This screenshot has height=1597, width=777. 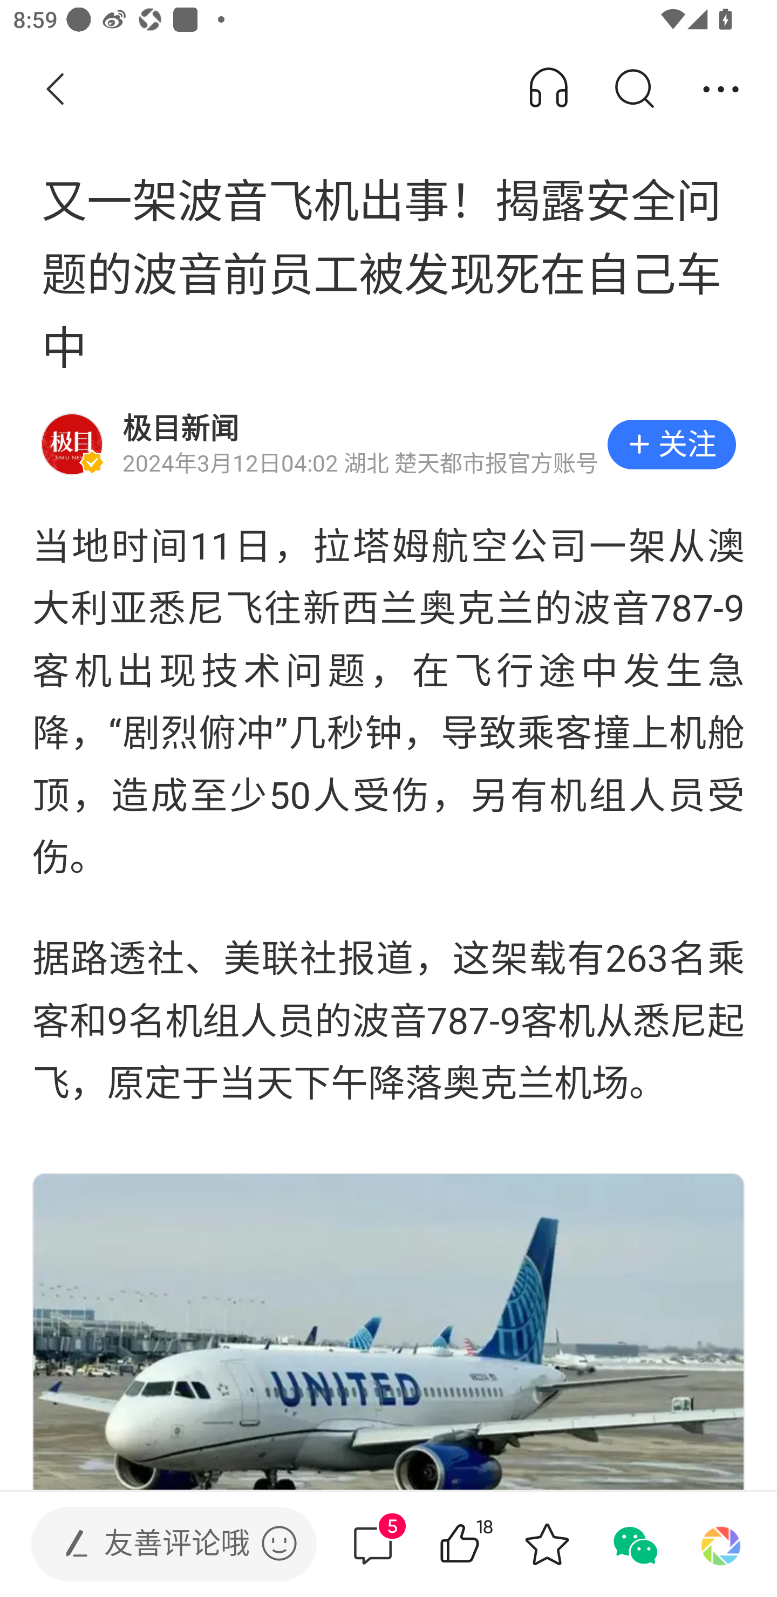 What do you see at coordinates (721, 1544) in the screenshot?
I see `分享到朋友圈` at bounding box center [721, 1544].